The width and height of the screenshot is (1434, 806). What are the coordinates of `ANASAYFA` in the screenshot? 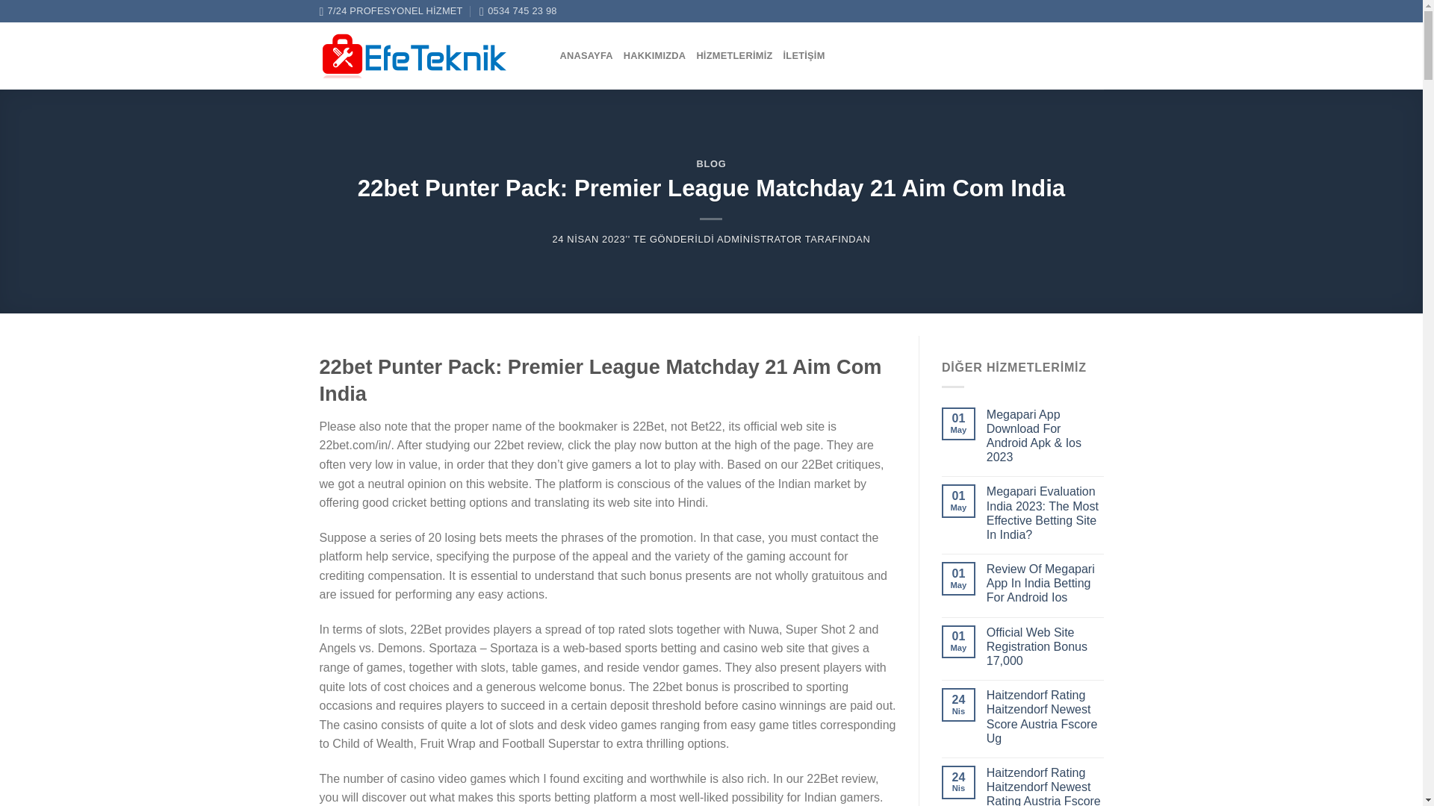 It's located at (587, 56).